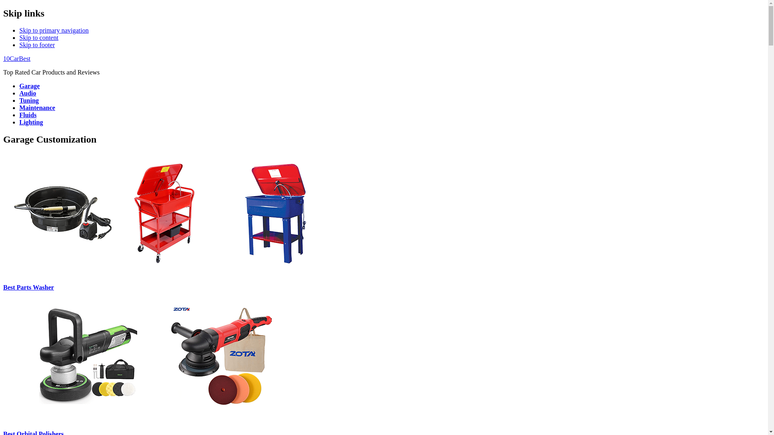  I want to click on Maintenance, so click(37, 108).